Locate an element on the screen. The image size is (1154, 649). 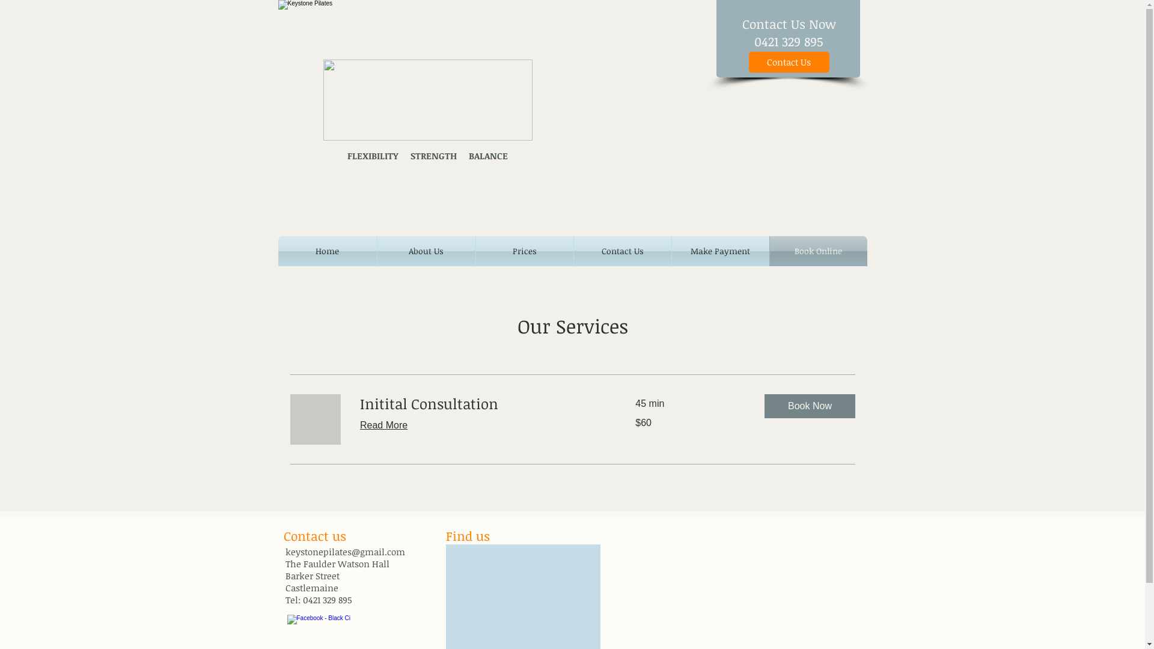
Keystone Pilates is located at coordinates (572, 108).